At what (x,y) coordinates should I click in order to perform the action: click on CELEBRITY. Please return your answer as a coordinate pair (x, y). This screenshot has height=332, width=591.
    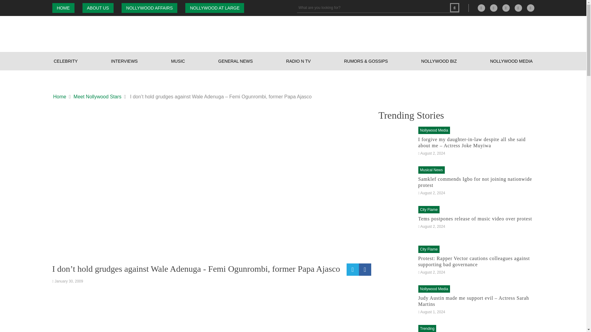
    Looking at the image, I should click on (66, 61).